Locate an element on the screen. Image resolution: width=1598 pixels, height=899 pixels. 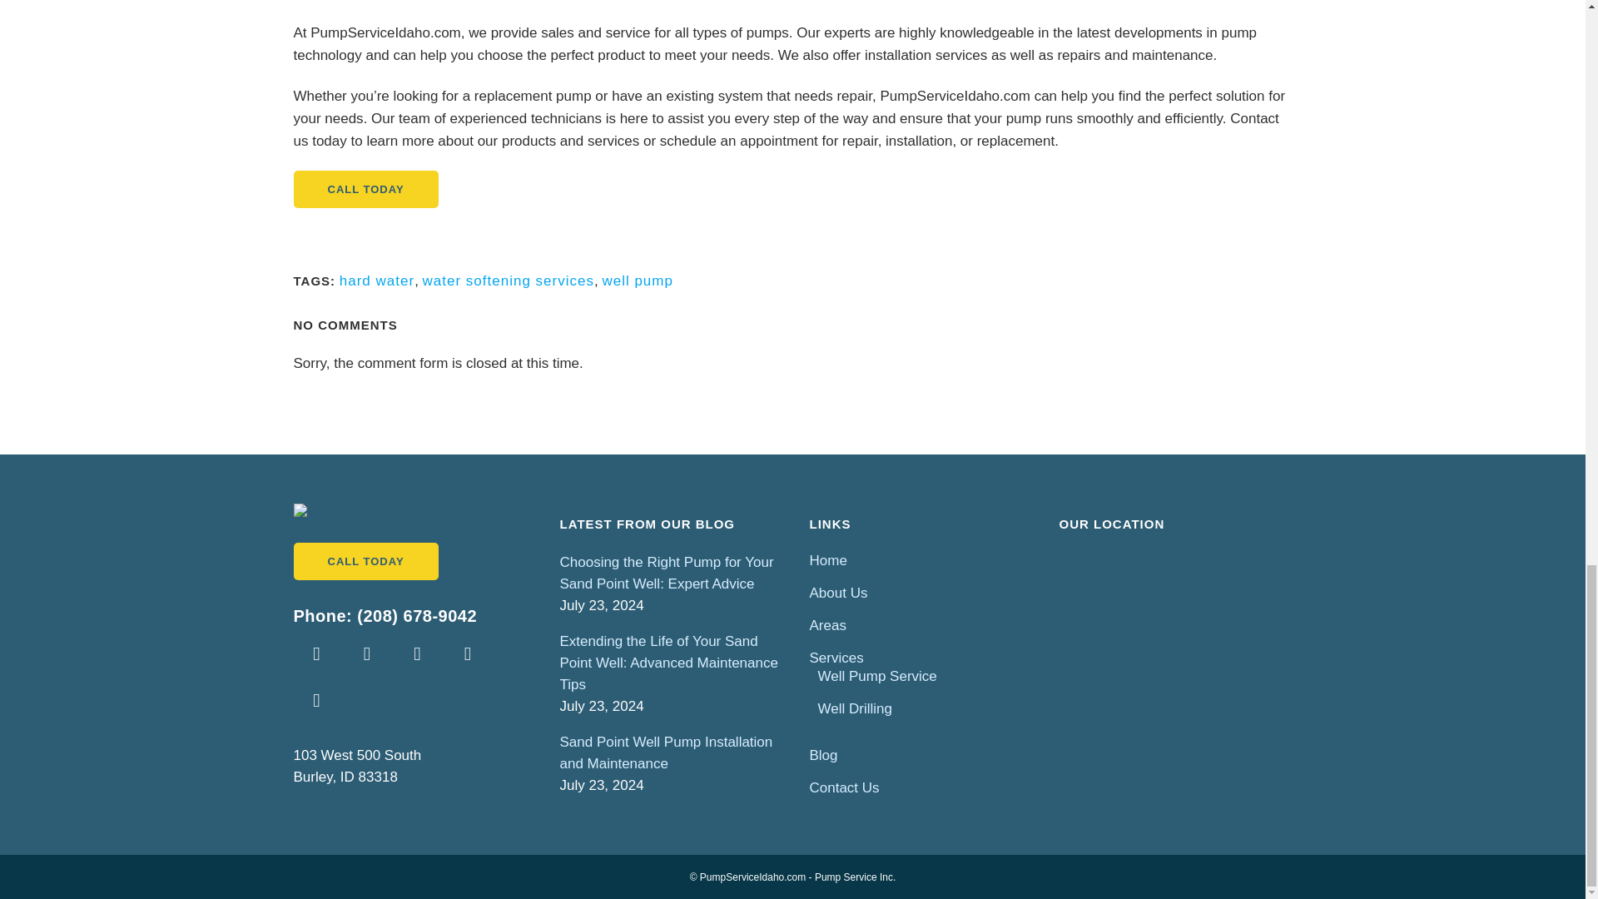
well pump is located at coordinates (638, 281).